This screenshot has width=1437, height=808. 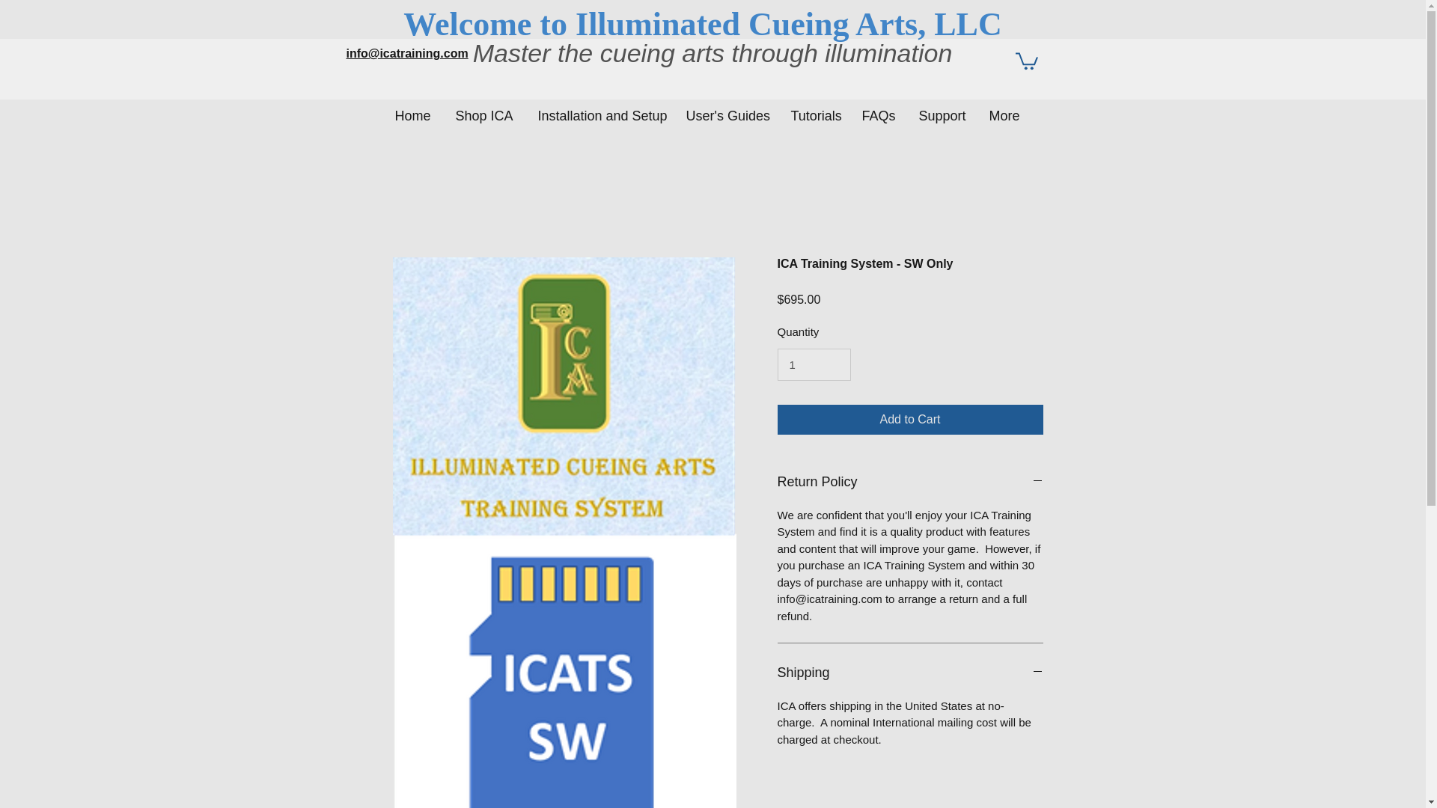 What do you see at coordinates (940, 109) in the screenshot?
I see `Support` at bounding box center [940, 109].